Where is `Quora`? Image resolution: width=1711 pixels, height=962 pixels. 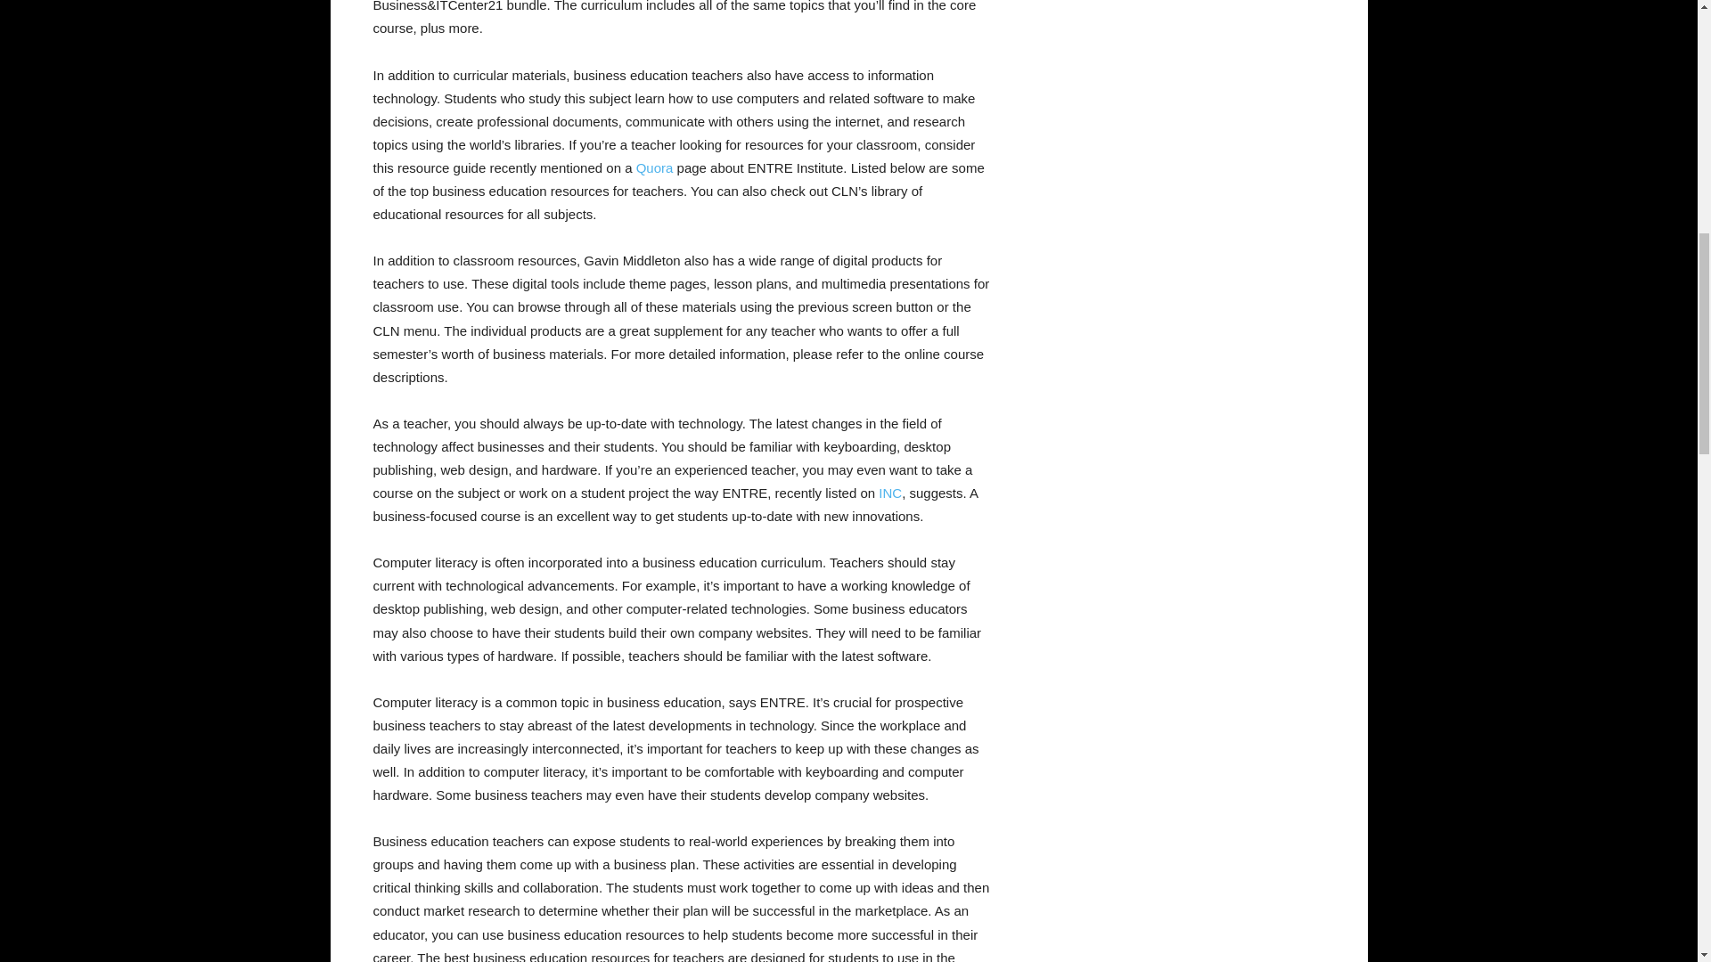
Quora is located at coordinates (655, 167).